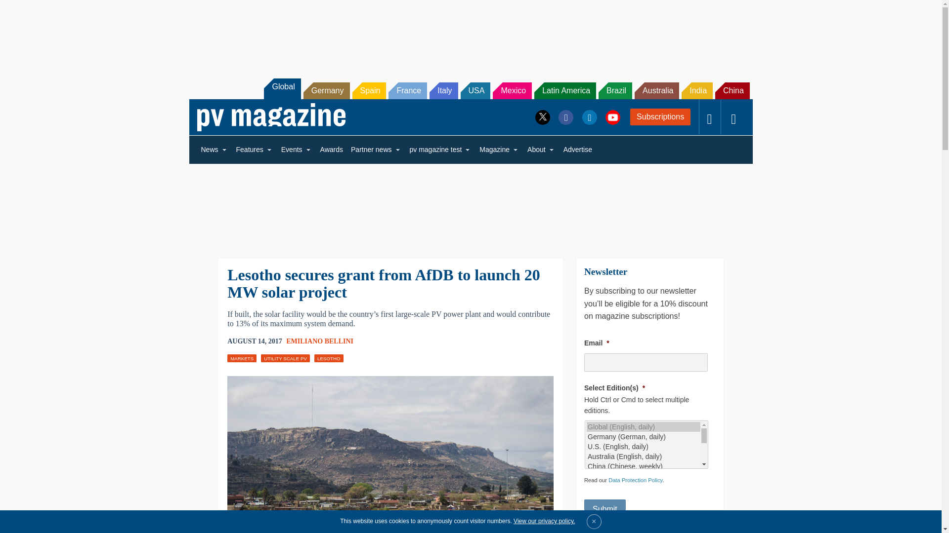 The width and height of the screenshot is (949, 533). Describe the element at coordinates (470, 204) in the screenshot. I see `3rd party ad content` at that location.